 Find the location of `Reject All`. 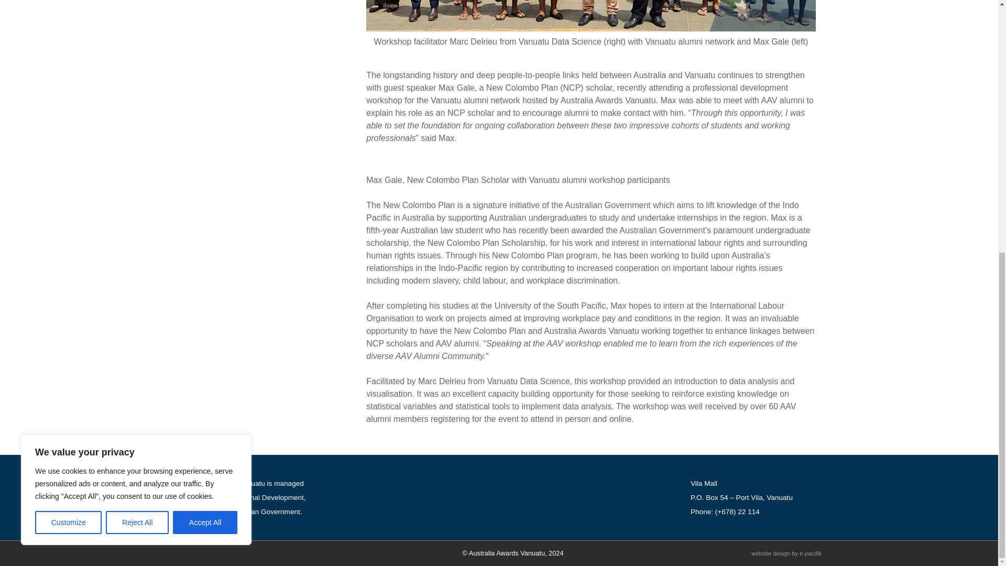

Reject All is located at coordinates (137, 69).